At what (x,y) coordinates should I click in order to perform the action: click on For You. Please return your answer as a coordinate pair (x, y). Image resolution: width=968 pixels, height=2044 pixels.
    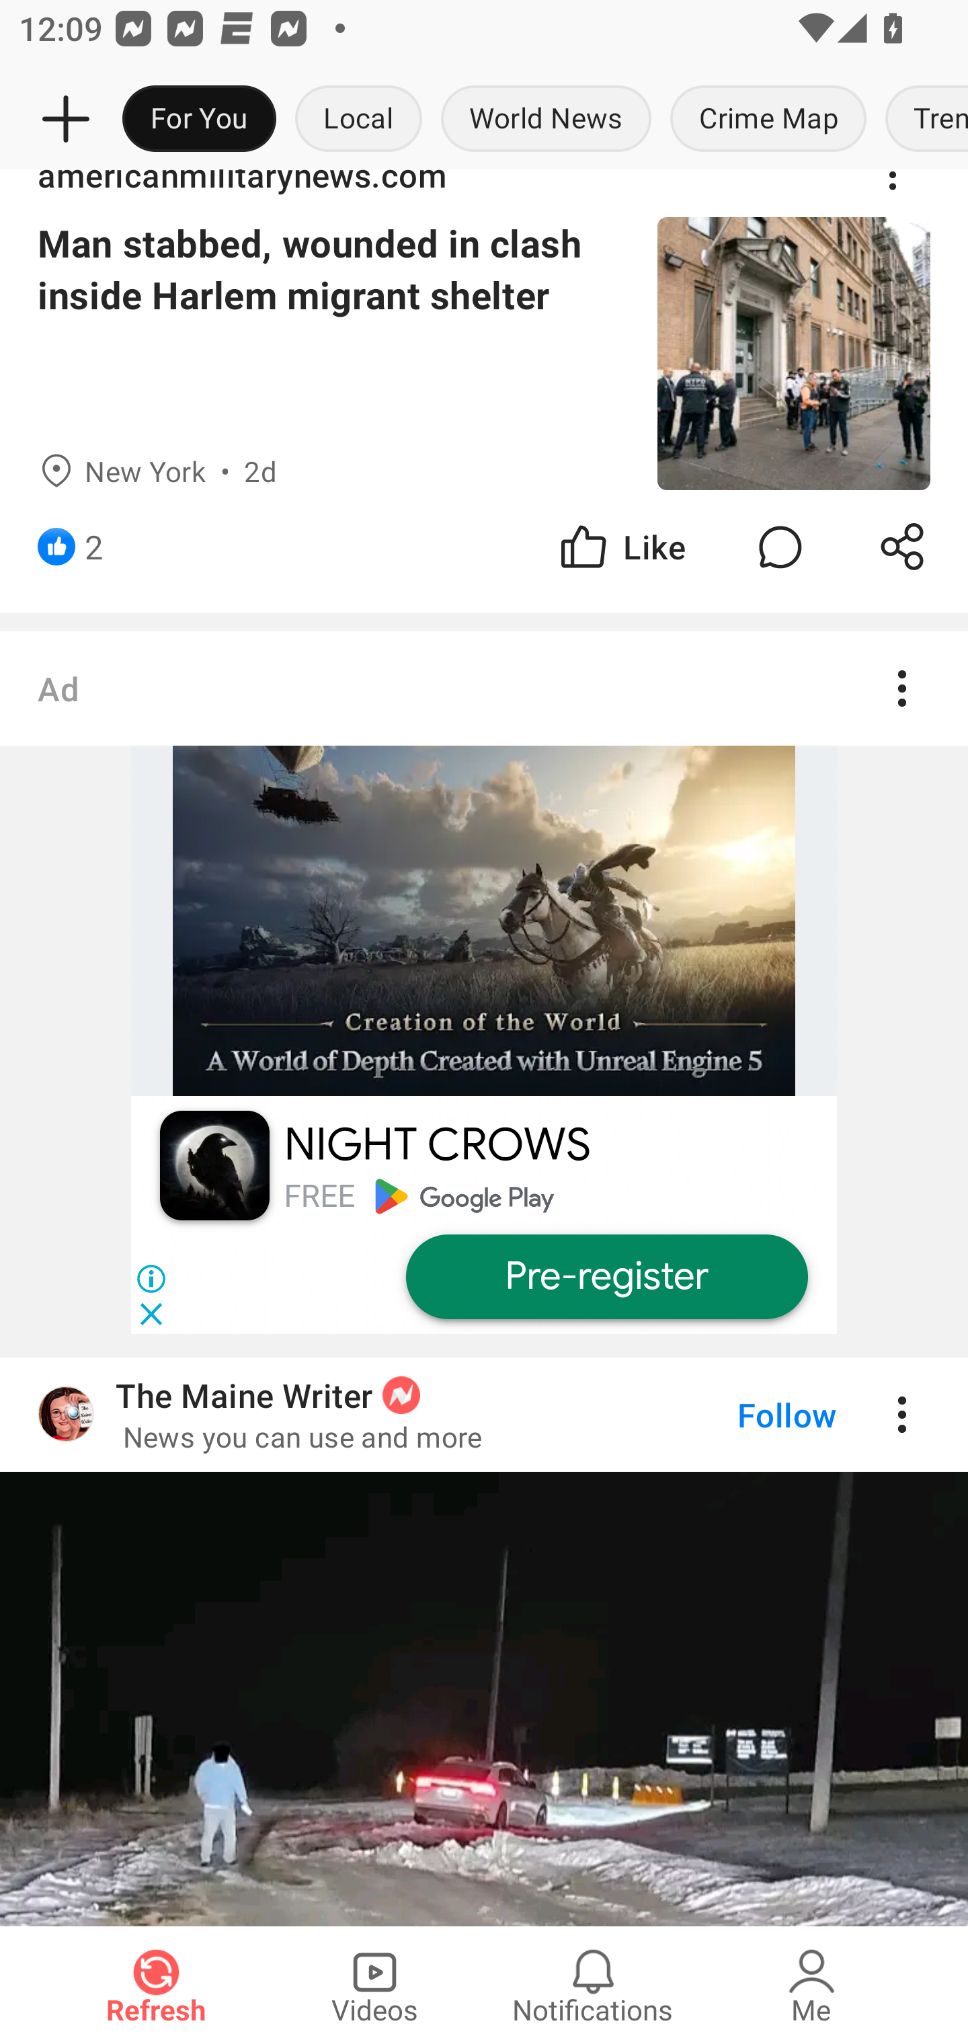
    Looking at the image, I should click on (199, 120).